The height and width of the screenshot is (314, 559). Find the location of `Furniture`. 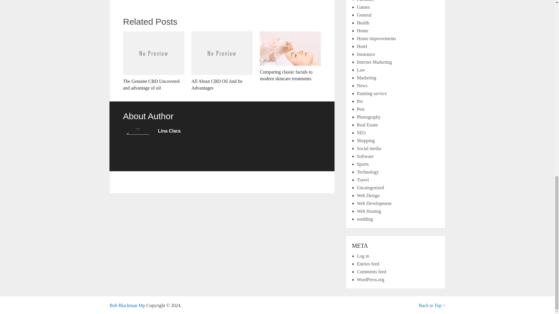

Furniture is located at coordinates (366, 1).